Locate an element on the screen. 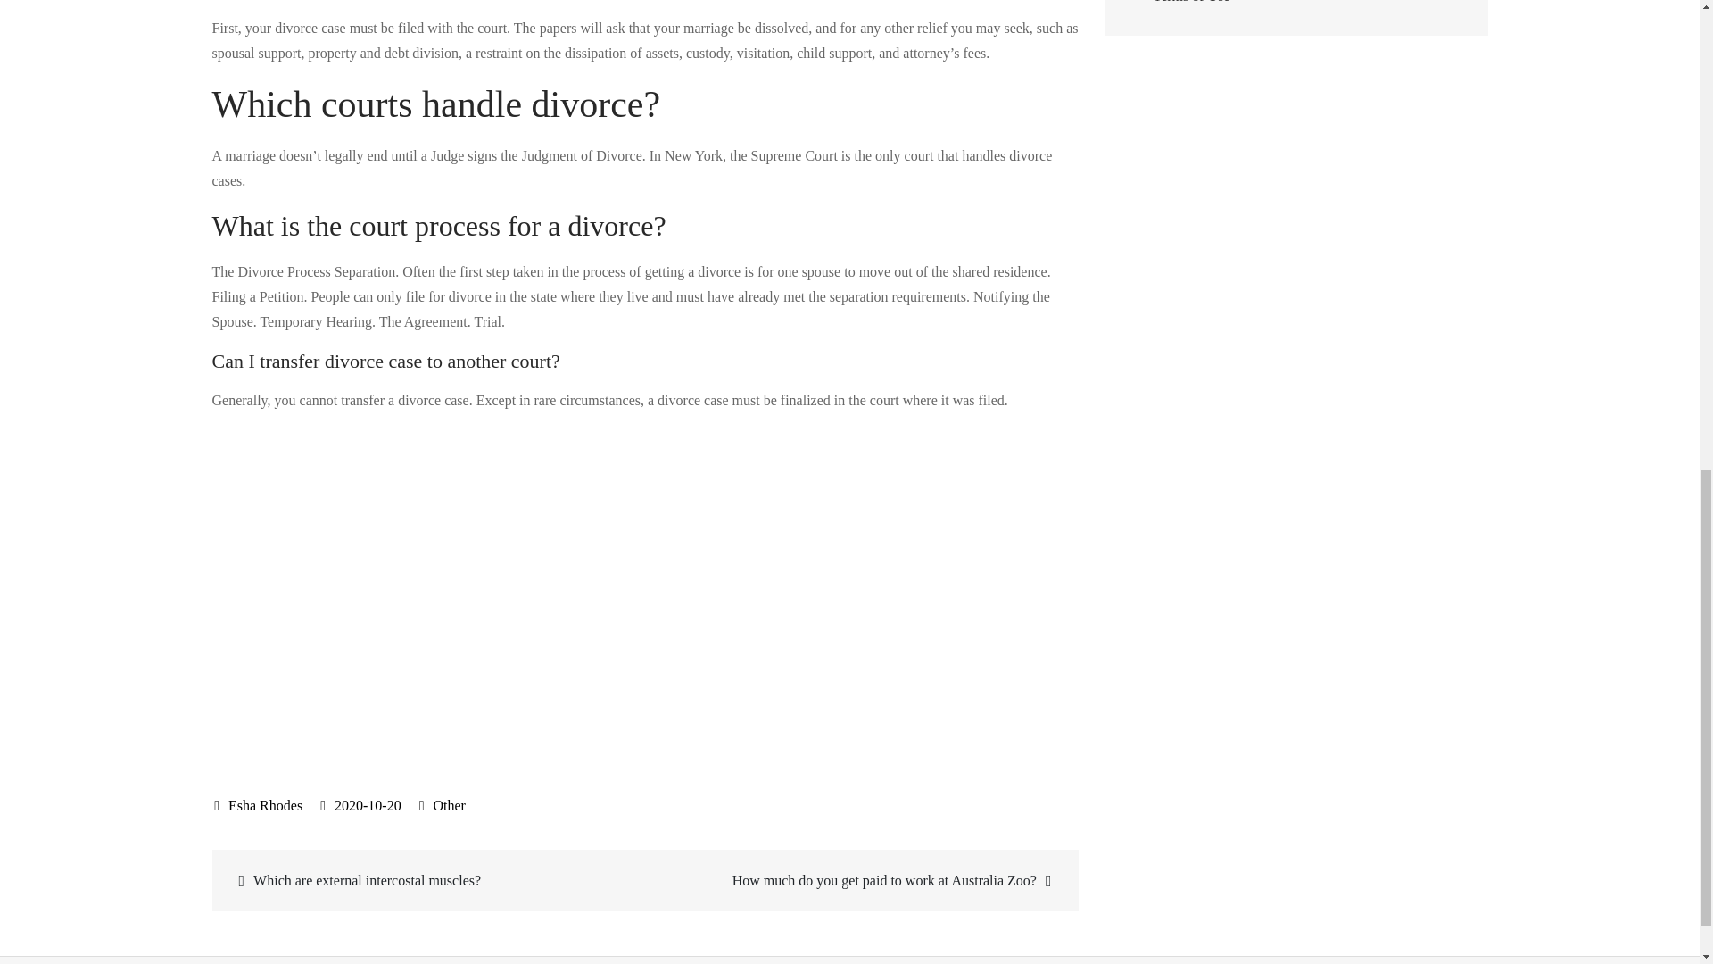 This screenshot has width=1713, height=964. Which are external intercostal muscles? is located at coordinates (431, 880).